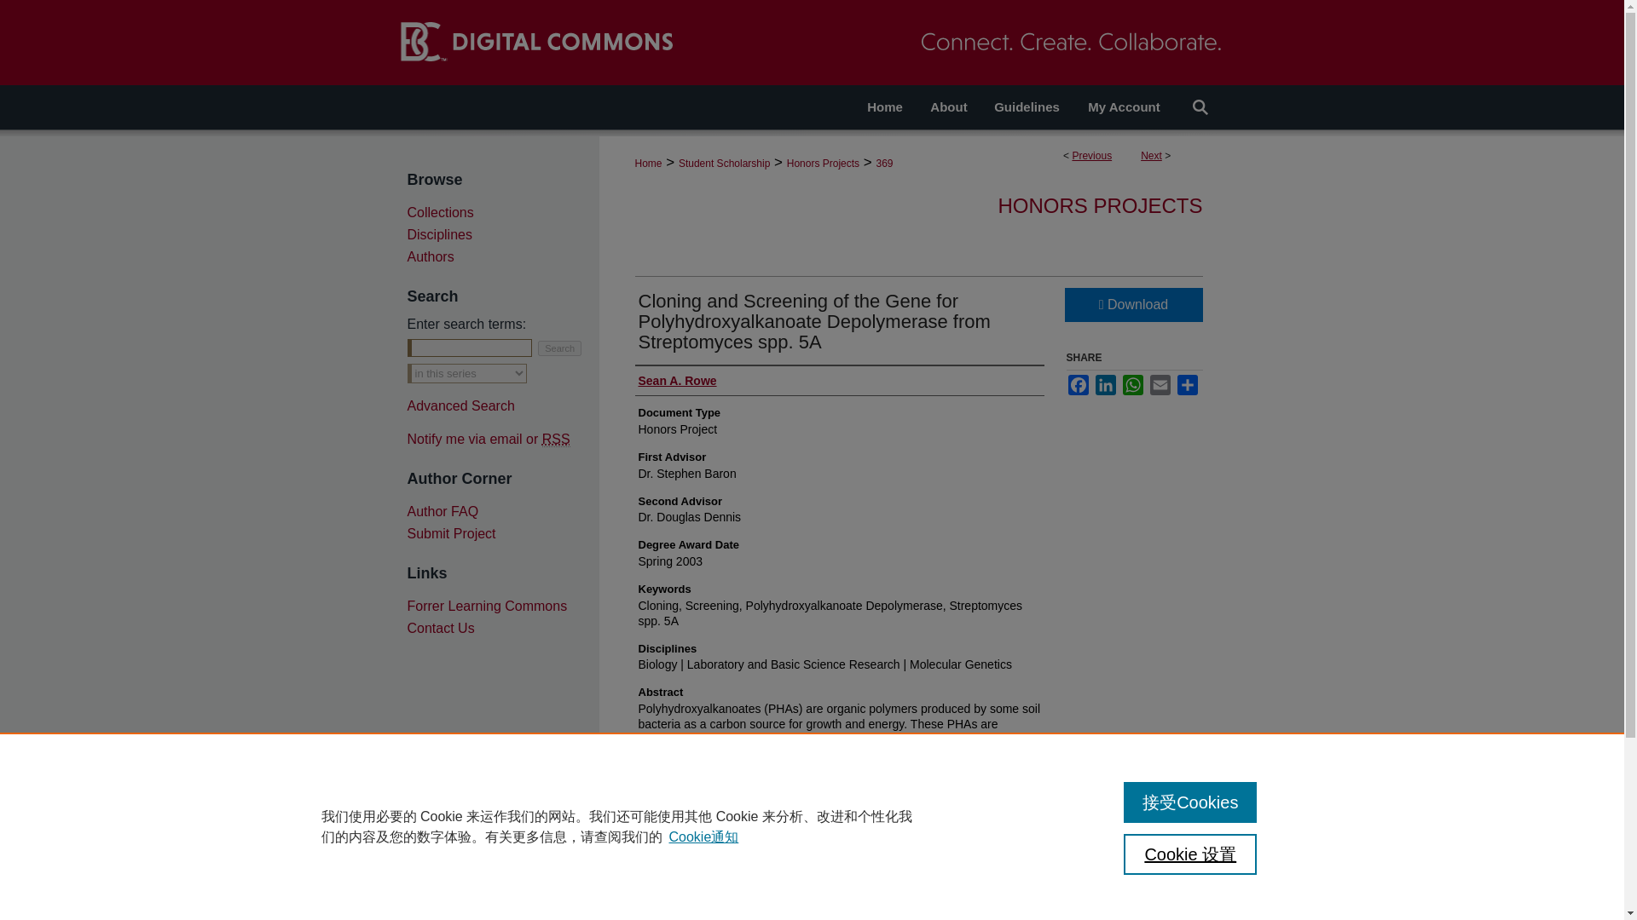 This screenshot has height=920, width=1637. Describe the element at coordinates (948, 107) in the screenshot. I see `About` at that location.